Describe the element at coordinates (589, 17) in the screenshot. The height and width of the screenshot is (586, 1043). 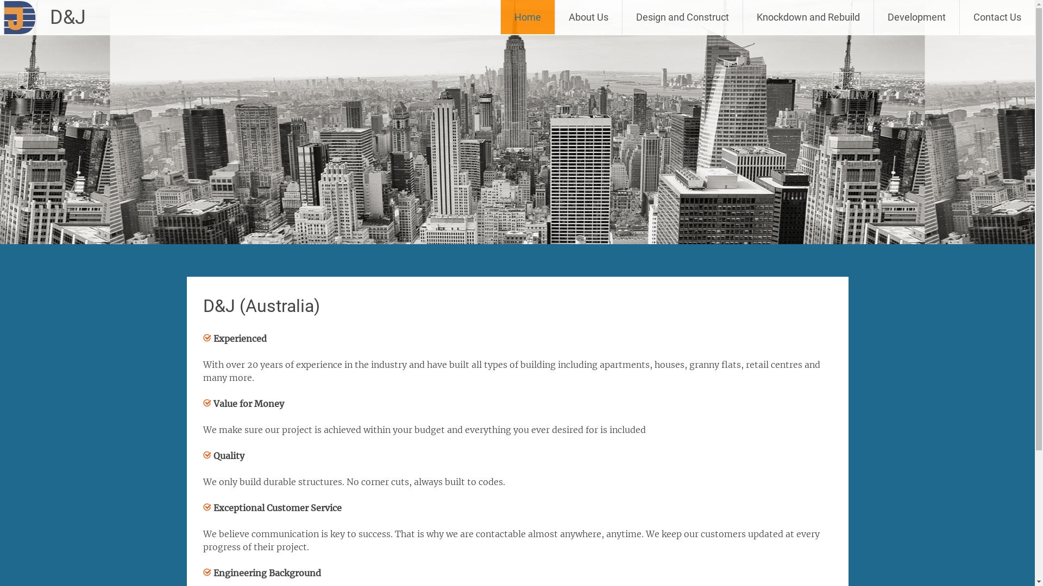
I see `About Us` at that location.